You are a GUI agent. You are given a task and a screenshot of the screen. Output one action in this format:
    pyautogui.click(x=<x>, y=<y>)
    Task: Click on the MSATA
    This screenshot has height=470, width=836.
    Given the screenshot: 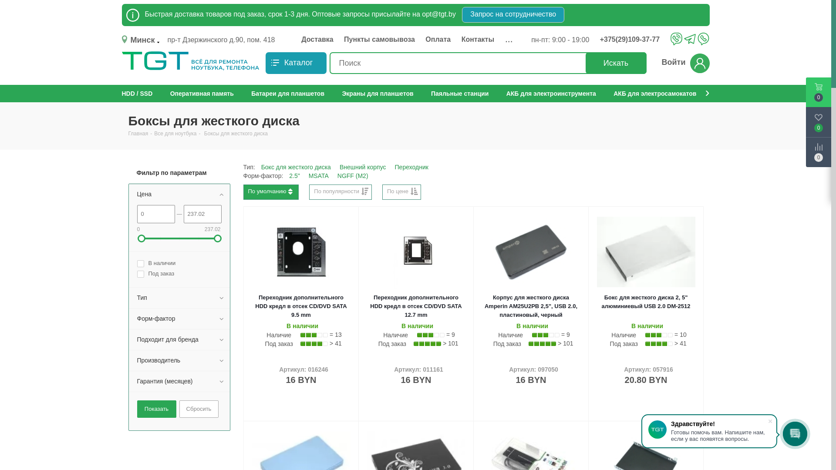 What is the action you would take?
    pyautogui.click(x=319, y=176)
    